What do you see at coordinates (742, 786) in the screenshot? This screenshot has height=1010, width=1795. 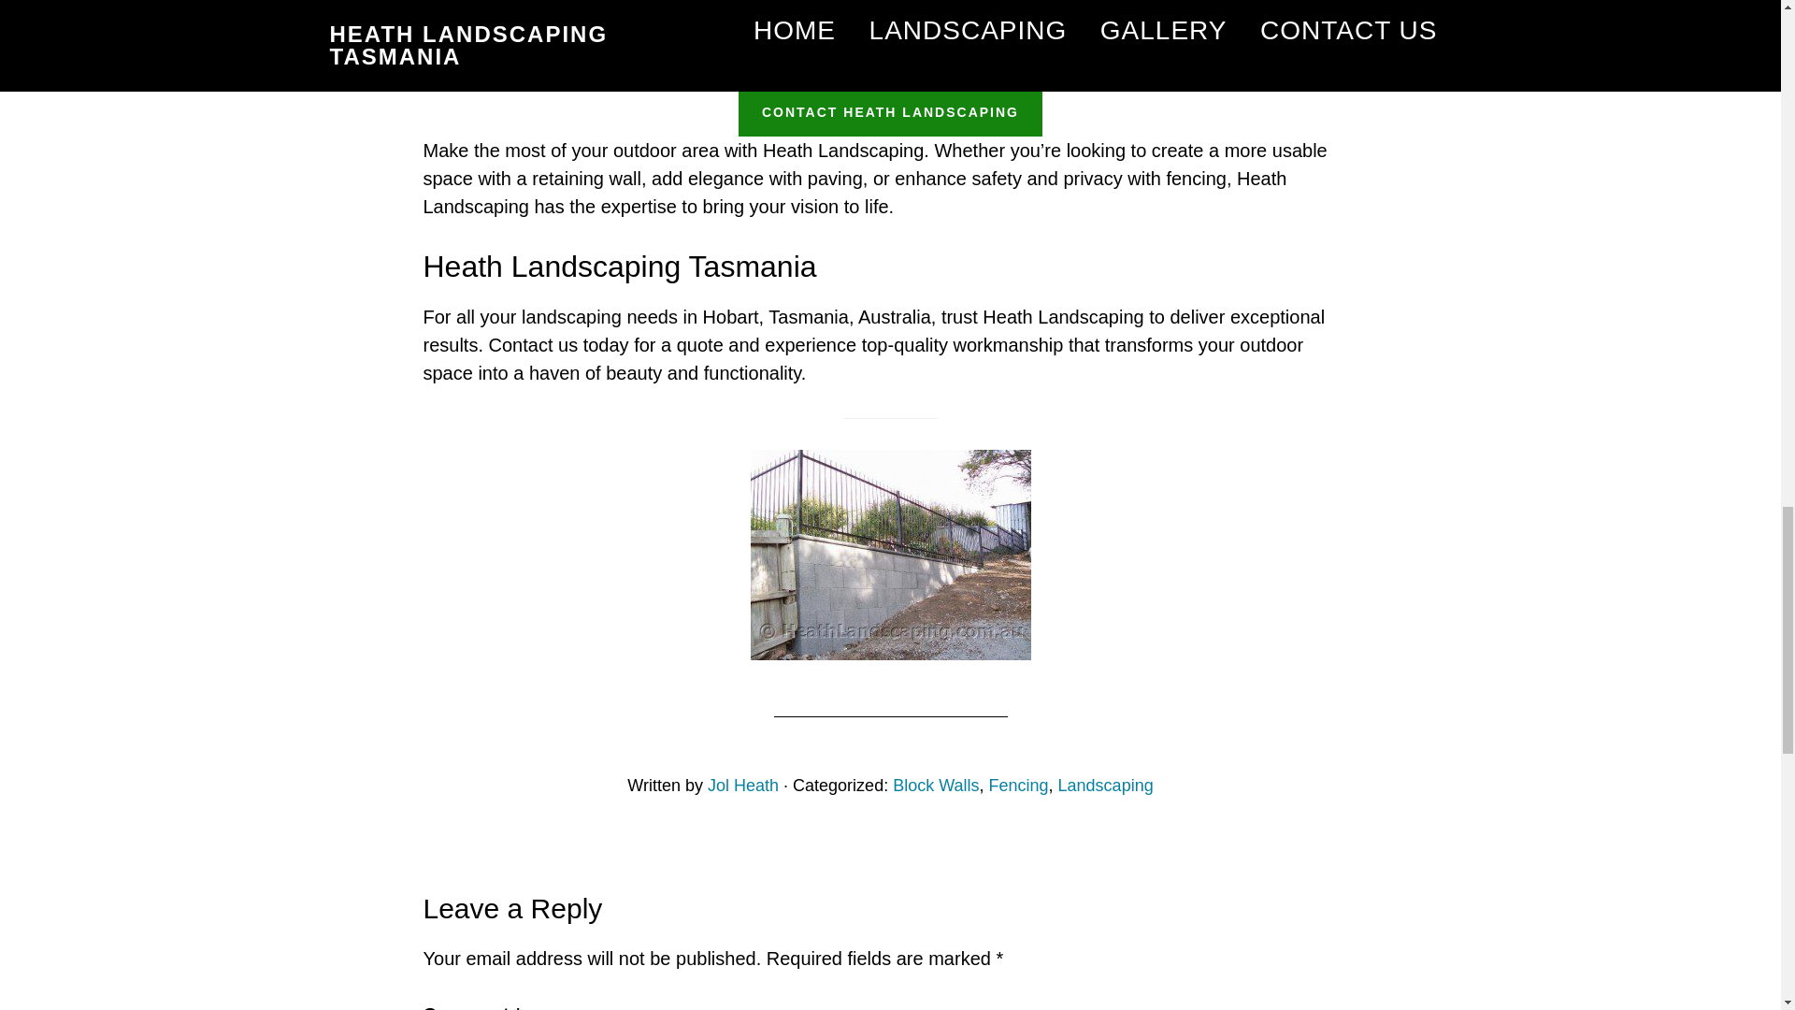 I see `Jol Heath` at bounding box center [742, 786].